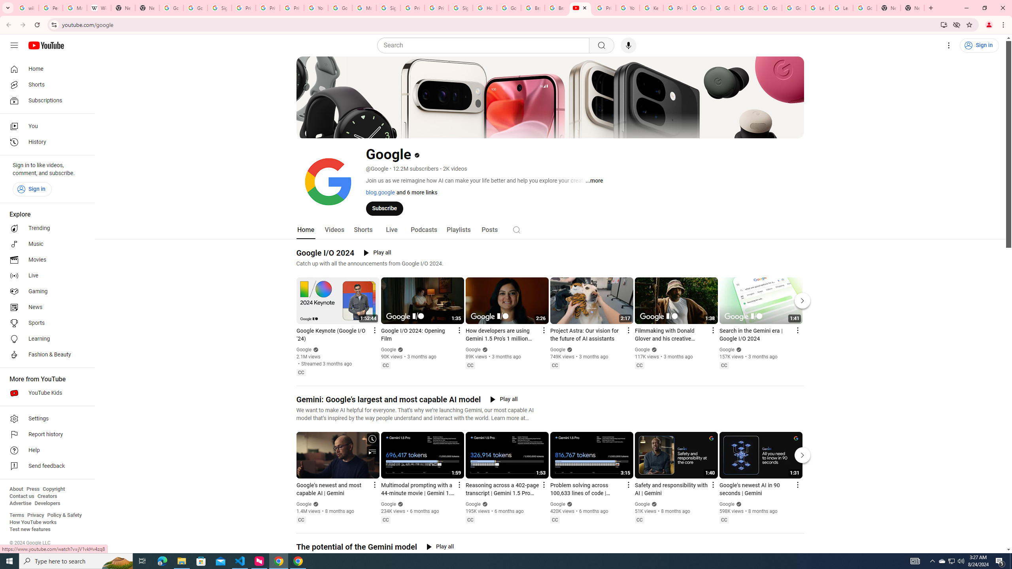 This screenshot has height=569, width=1012. What do you see at coordinates (45, 228) in the screenshot?
I see `Trending` at bounding box center [45, 228].